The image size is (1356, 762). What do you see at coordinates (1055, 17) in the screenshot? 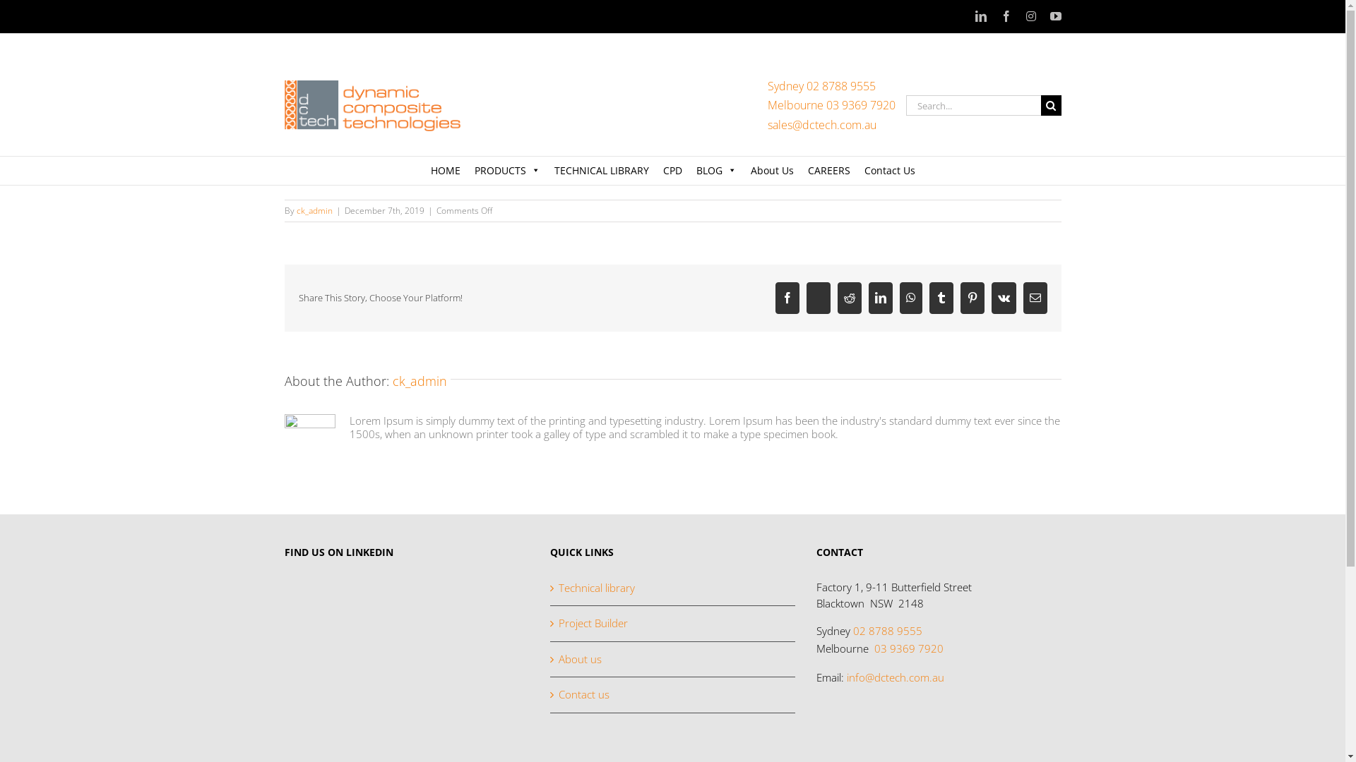
I see `YouTube` at bounding box center [1055, 17].